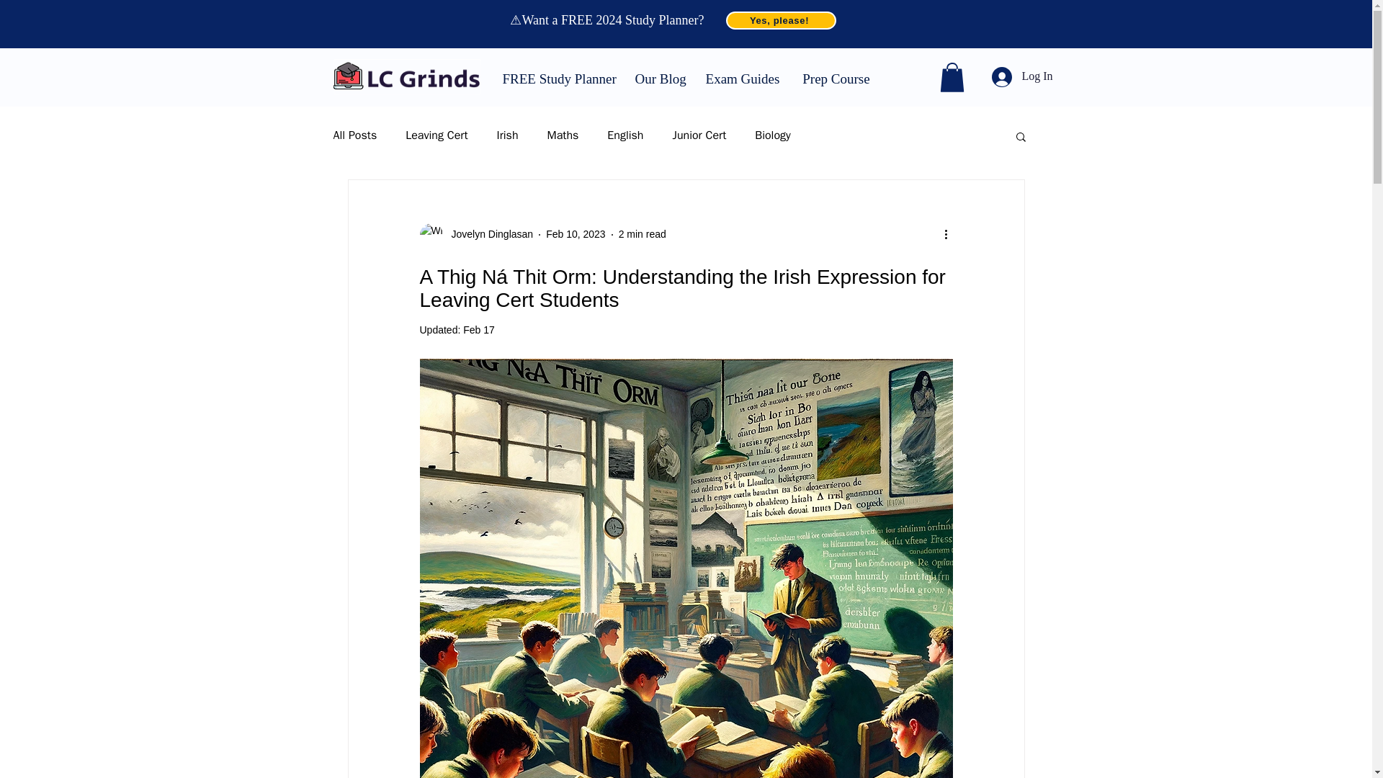 This screenshot has width=1383, height=778. I want to click on Yes, please!, so click(781, 20).